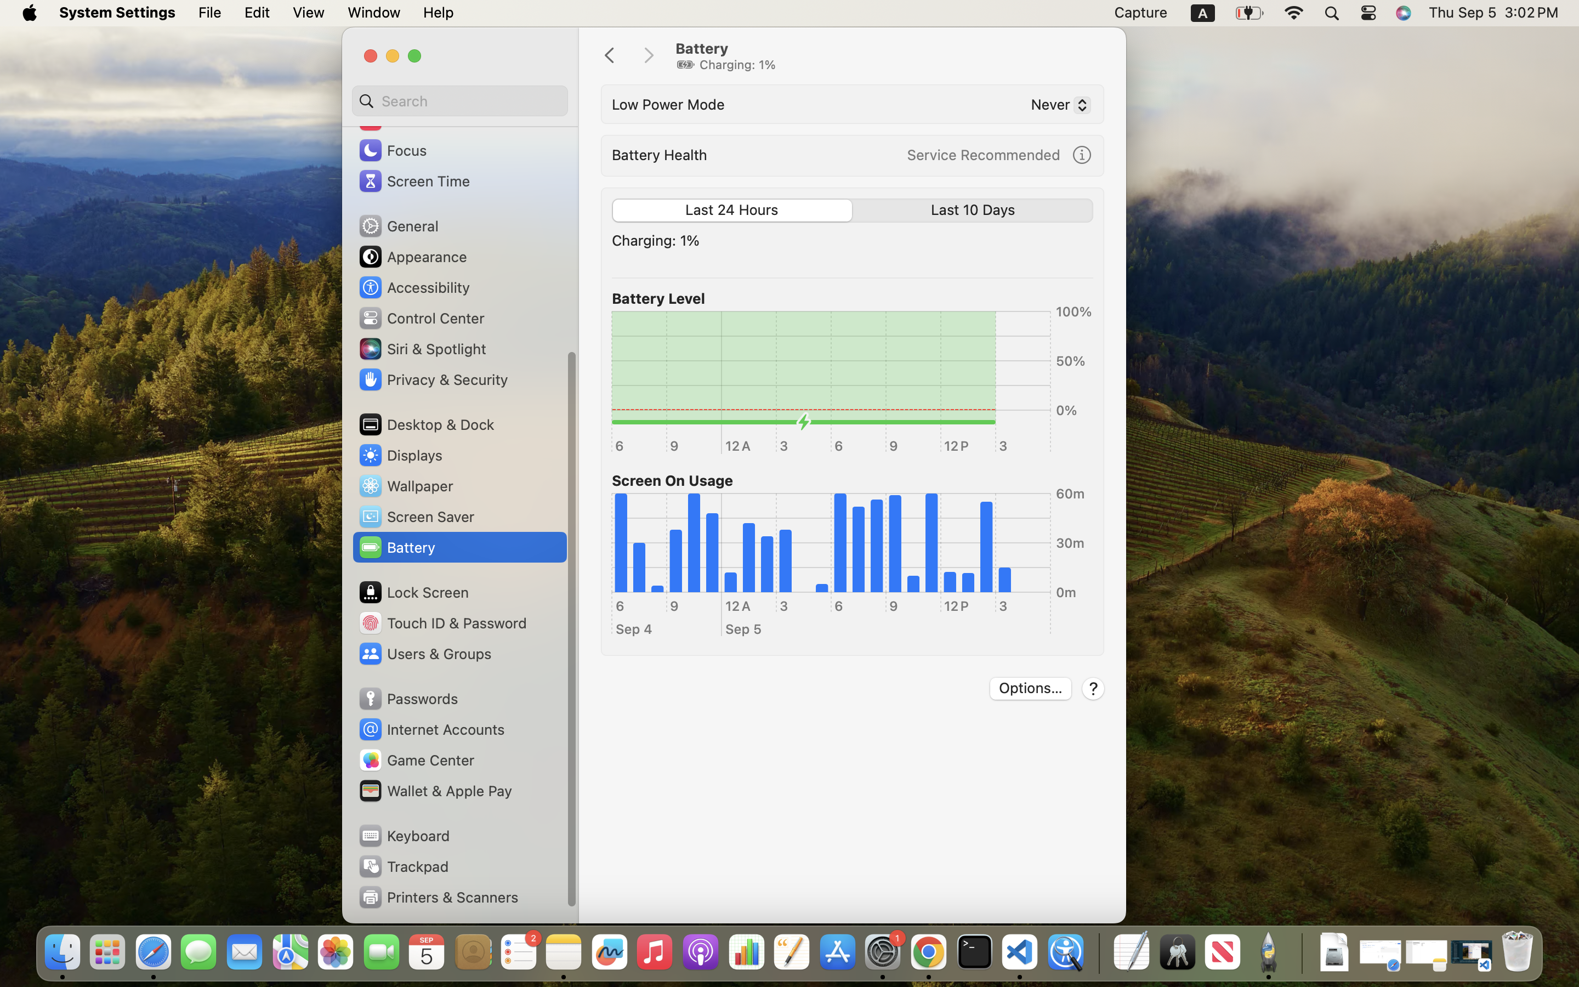 The width and height of the screenshot is (1579, 987). I want to click on Passwords, so click(408, 699).